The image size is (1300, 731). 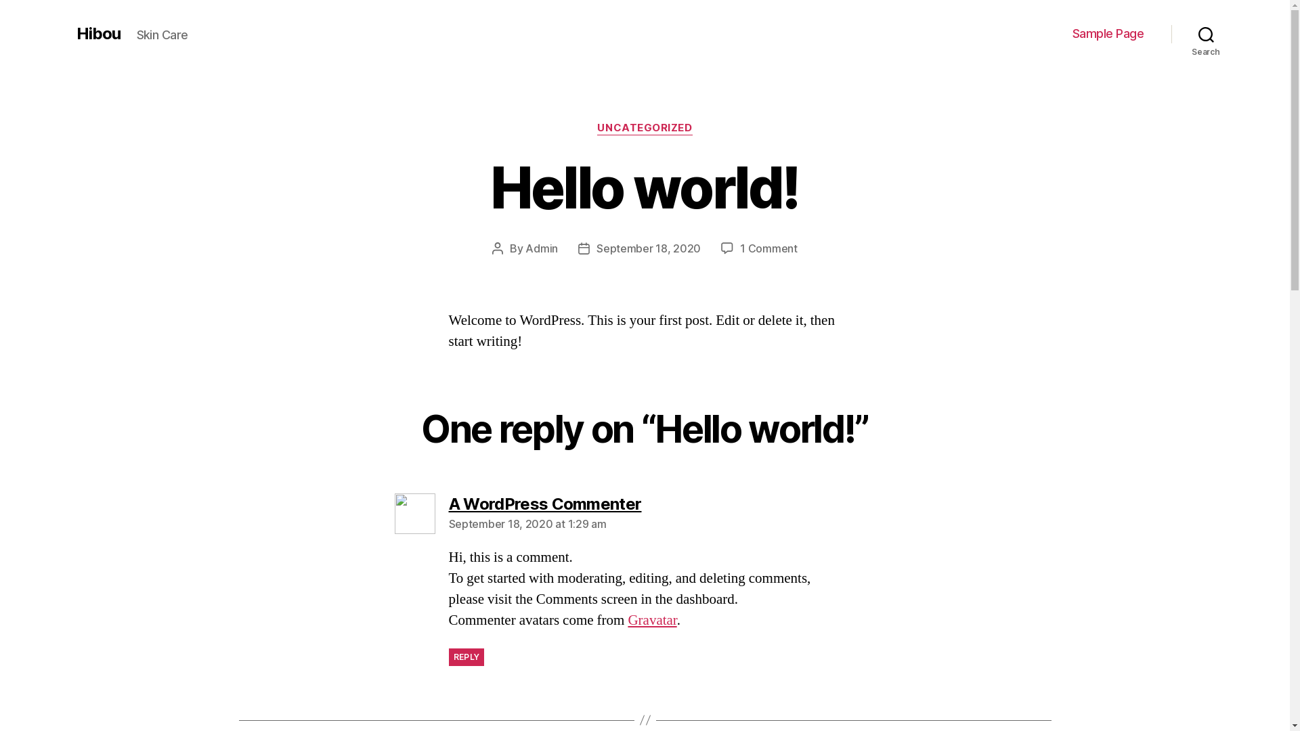 What do you see at coordinates (649, 248) in the screenshot?
I see `September 18, 2020` at bounding box center [649, 248].